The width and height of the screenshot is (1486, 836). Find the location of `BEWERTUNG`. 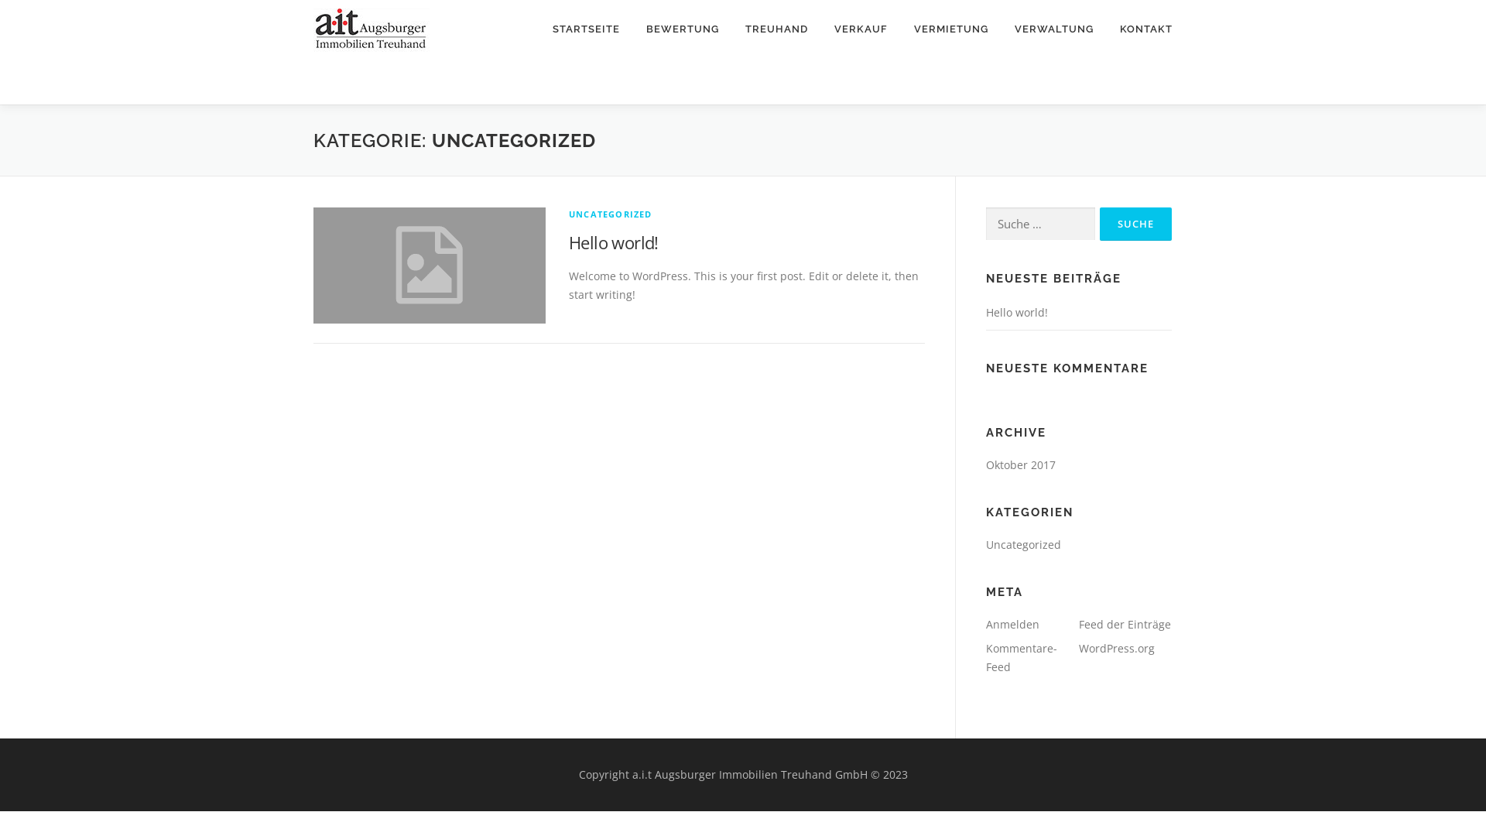

BEWERTUNG is located at coordinates (683, 29).